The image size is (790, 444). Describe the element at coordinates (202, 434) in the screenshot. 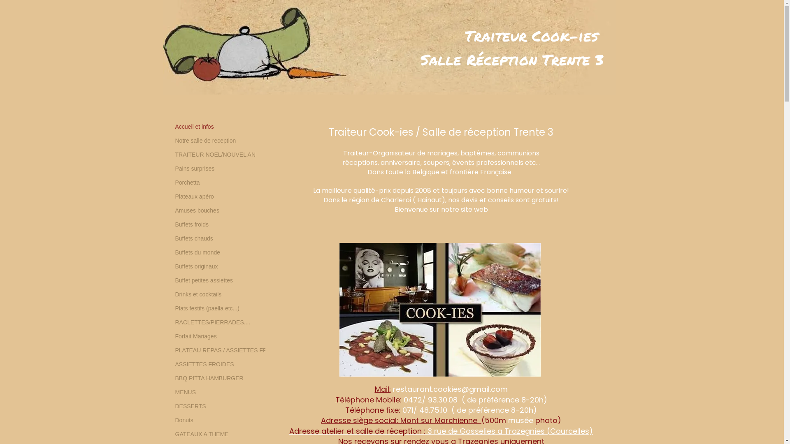

I see `GATEAUX A THEME` at that location.